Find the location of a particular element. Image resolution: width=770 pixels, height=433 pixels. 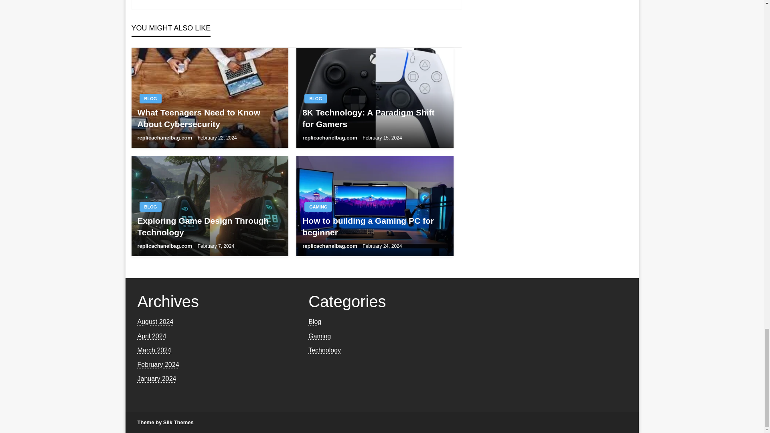

replicachanelbag.com is located at coordinates (165, 246).